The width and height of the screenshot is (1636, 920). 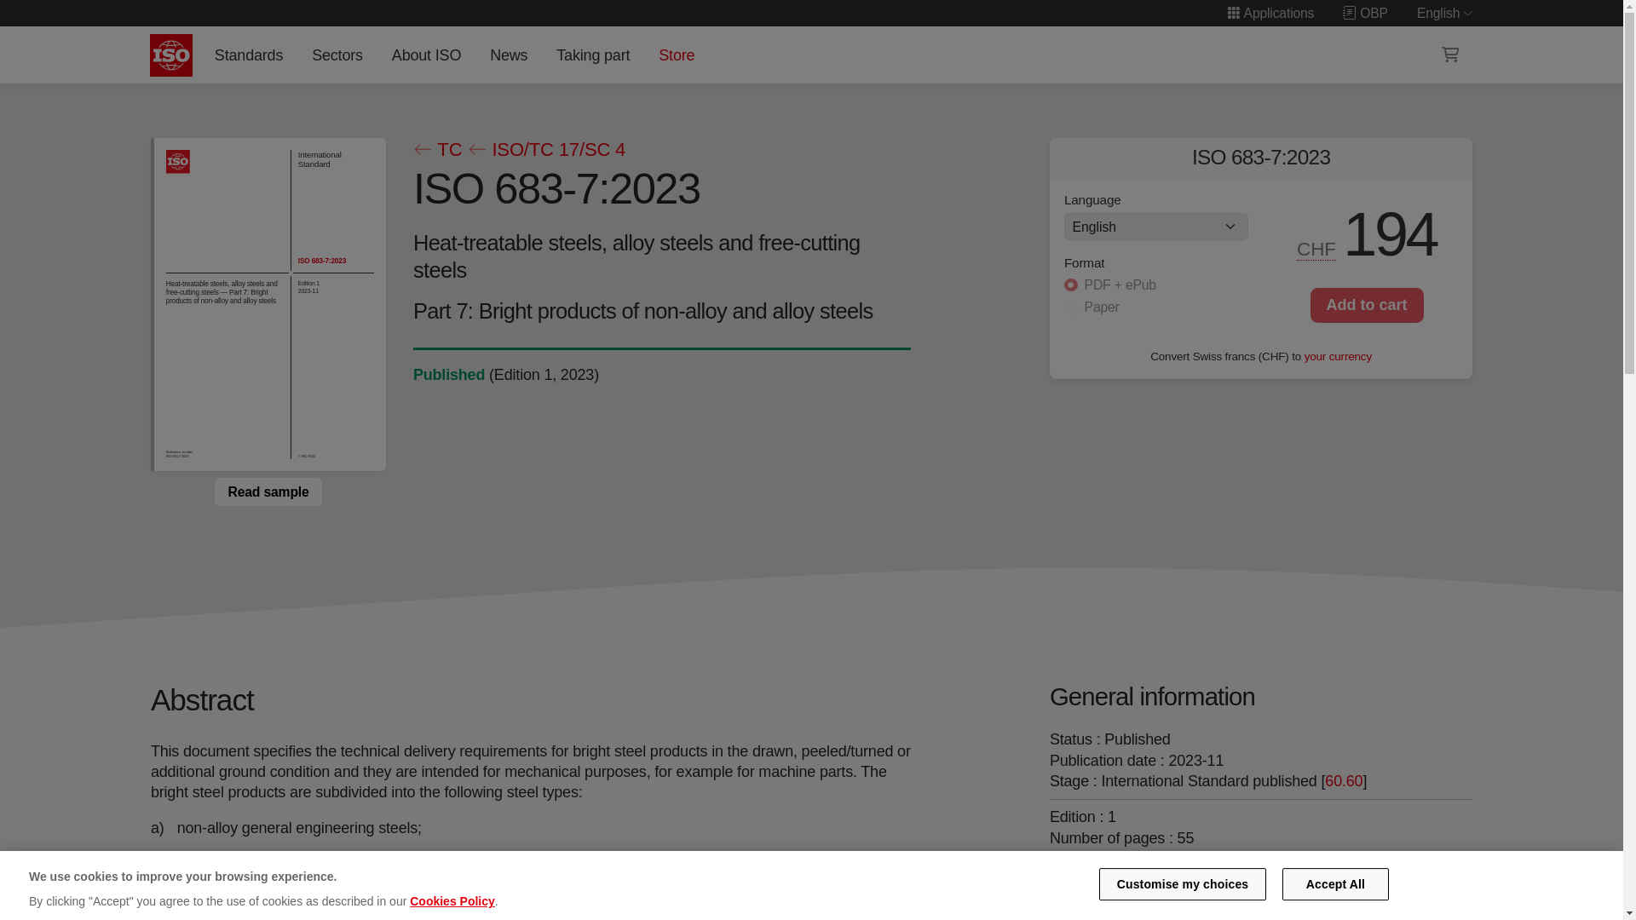 What do you see at coordinates (677, 55) in the screenshot?
I see `Store` at bounding box center [677, 55].